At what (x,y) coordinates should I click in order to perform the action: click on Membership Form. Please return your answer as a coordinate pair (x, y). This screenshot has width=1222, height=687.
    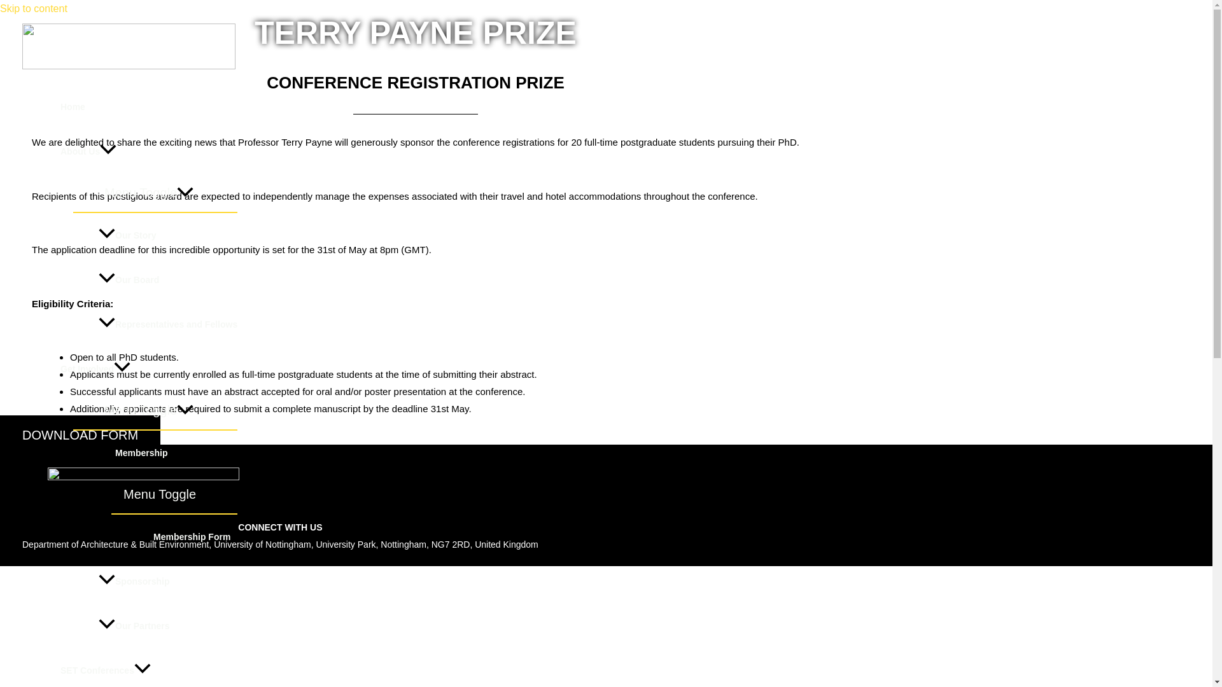
    Looking at the image, I should click on (187, 537).